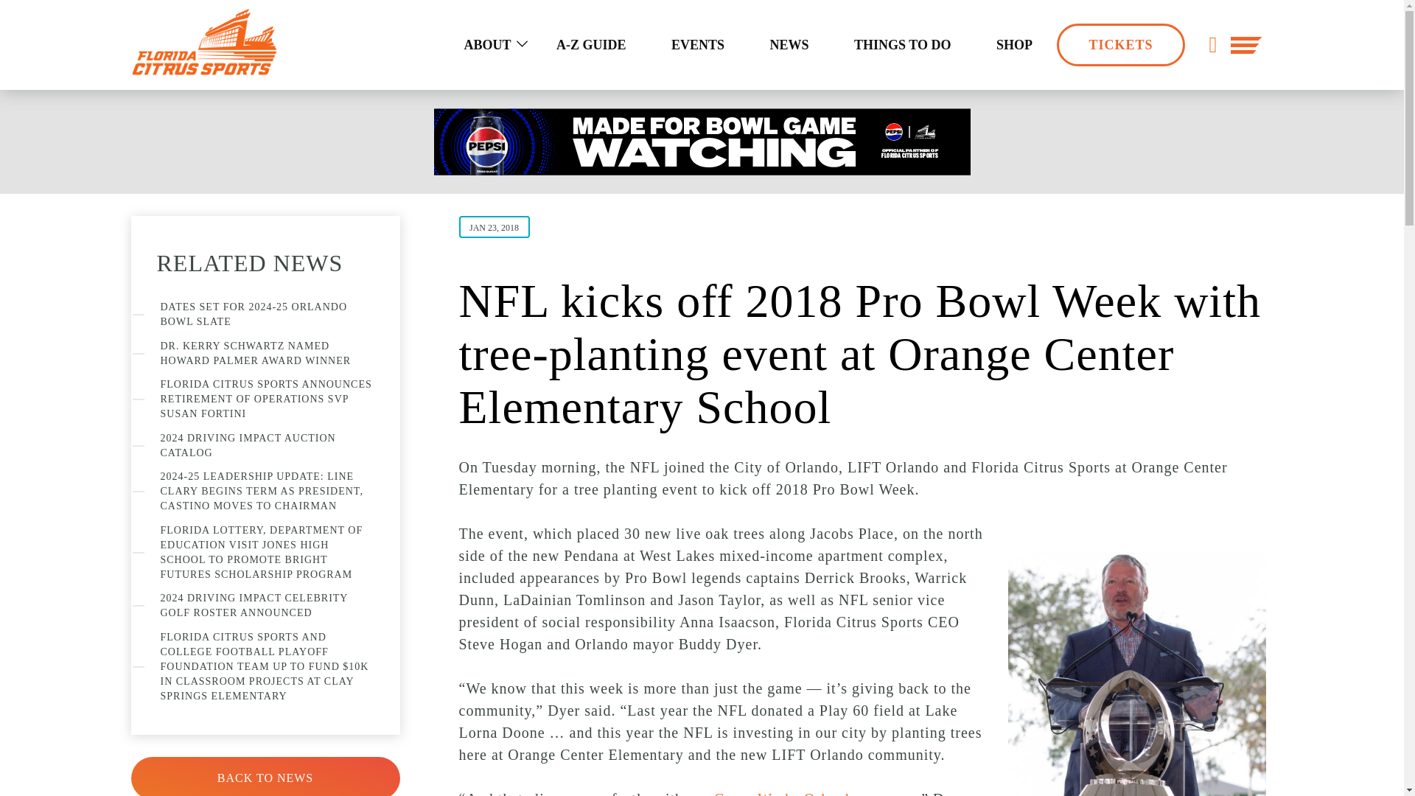  I want to click on A-Z GUIDE, so click(591, 45).